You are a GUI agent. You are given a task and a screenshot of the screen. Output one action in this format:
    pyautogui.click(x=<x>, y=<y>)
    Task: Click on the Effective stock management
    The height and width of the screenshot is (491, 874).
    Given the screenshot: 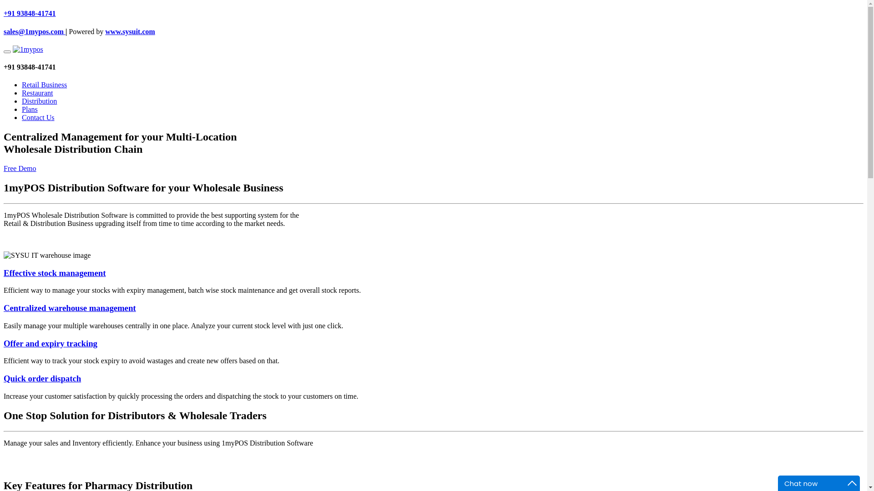 What is the action you would take?
    pyautogui.click(x=55, y=273)
    